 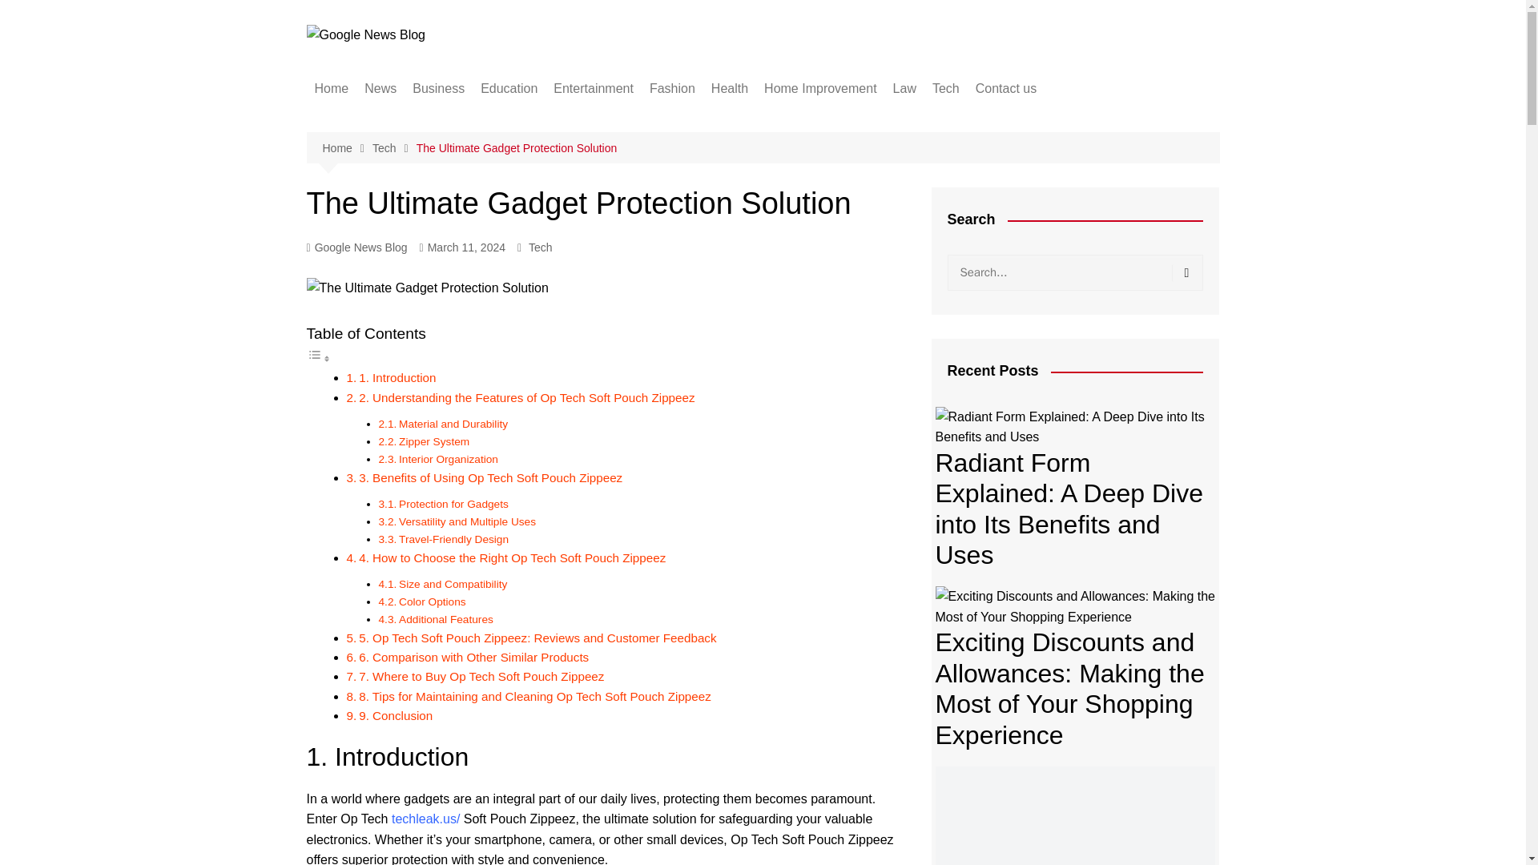 What do you see at coordinates (380, 89) in the screenshot?
I see `News` at bounding box center [380, 89].